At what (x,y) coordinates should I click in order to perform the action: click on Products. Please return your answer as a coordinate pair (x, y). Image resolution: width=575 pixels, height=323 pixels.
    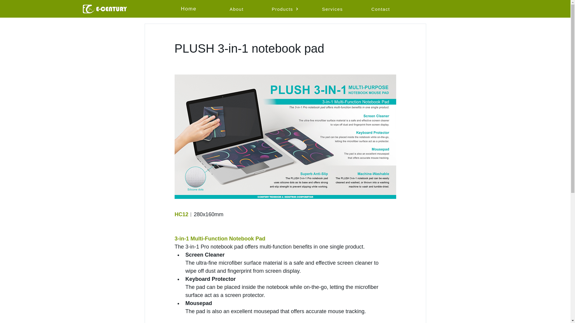
    Looking at the image, I should click on (285, 9).